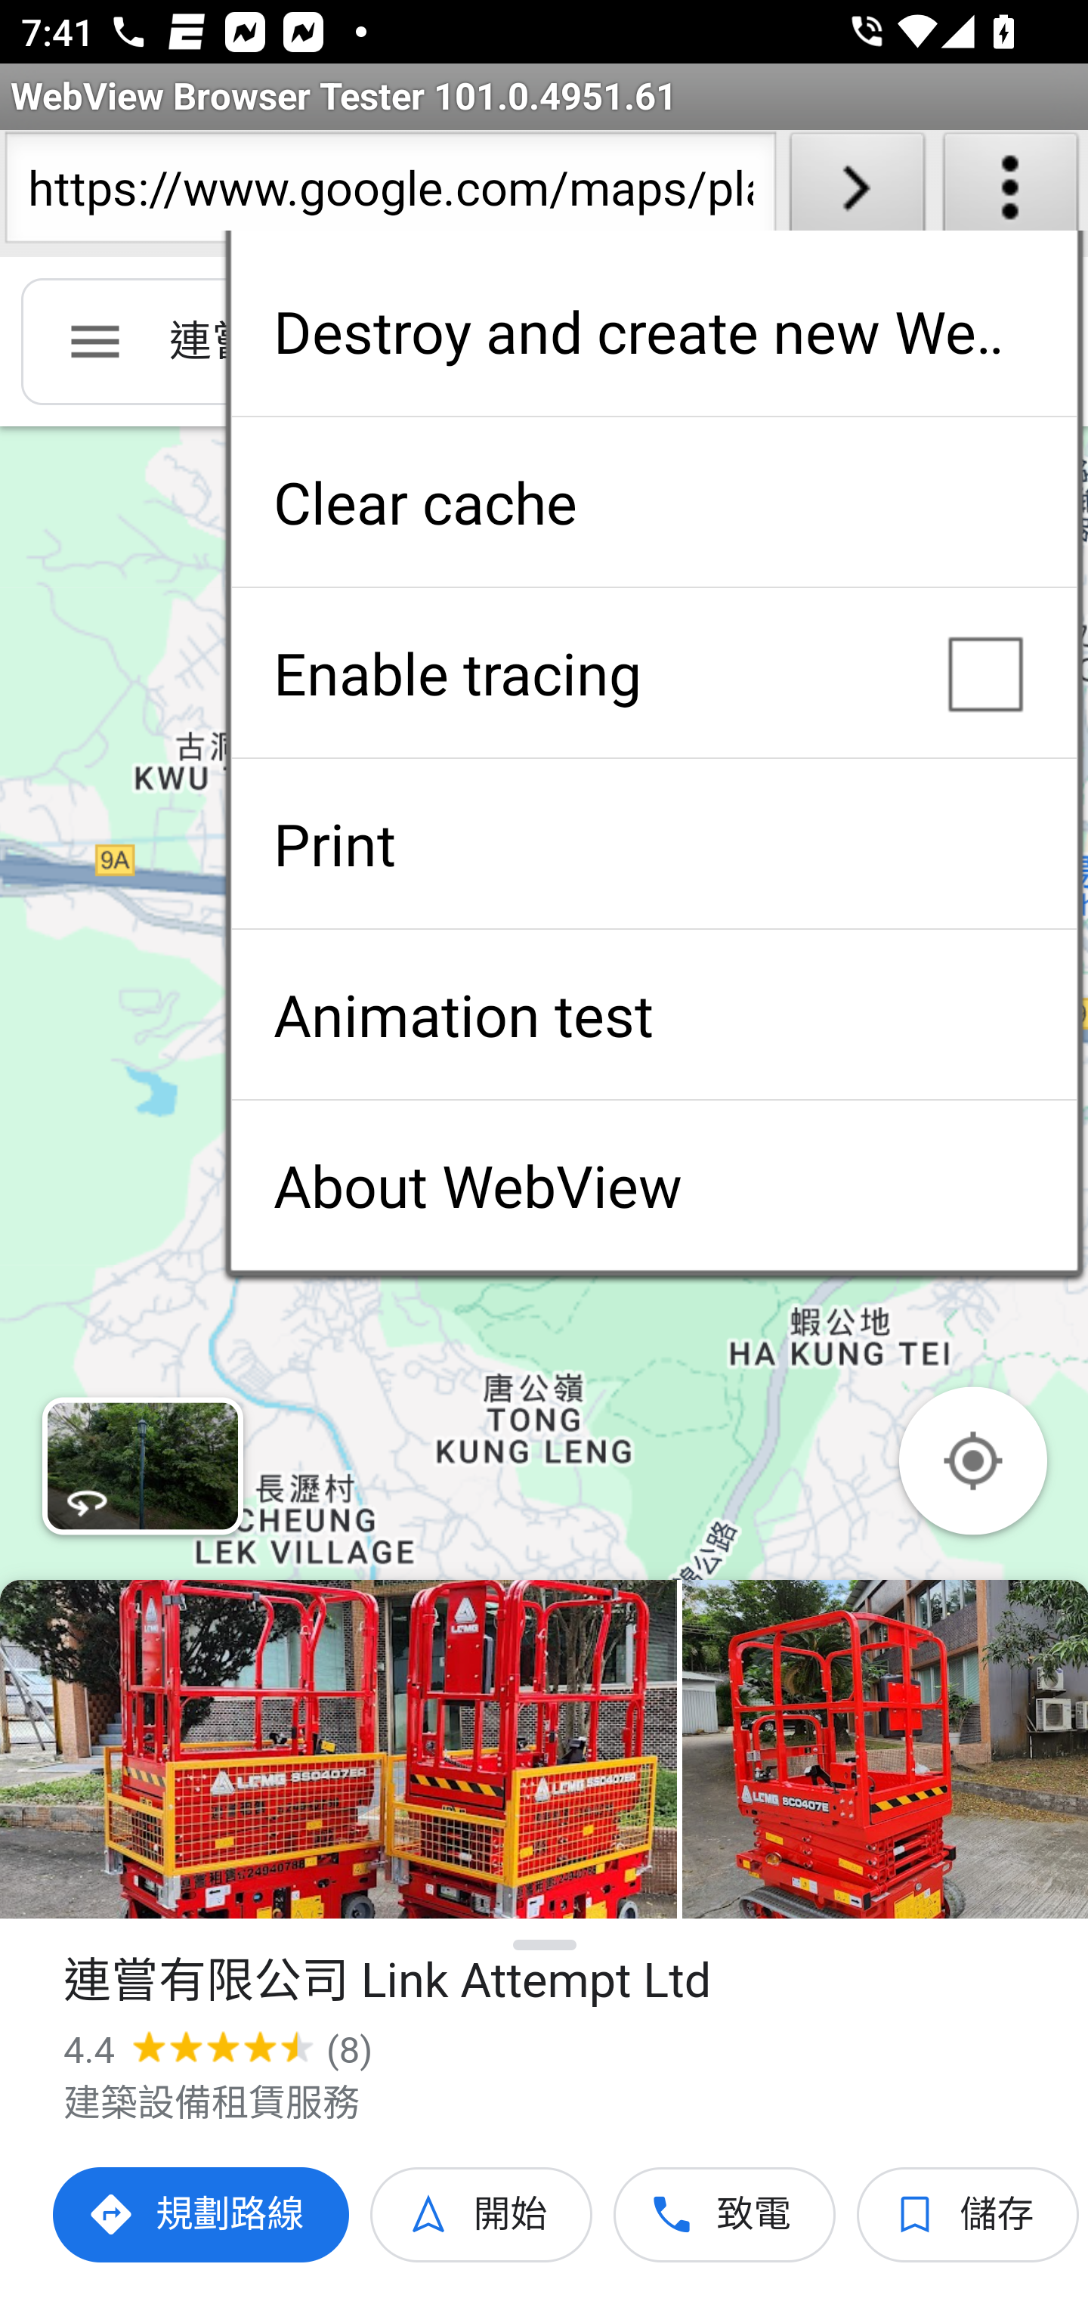 The image size is (1088, 2298). I want to click on Destroy and create new WebView, so click(654, 331).